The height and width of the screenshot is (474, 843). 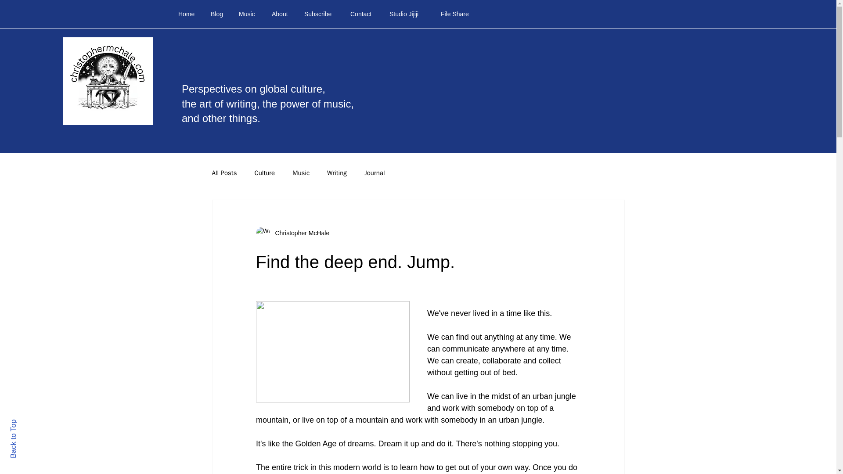 What do you see at coordinates (281, 14) in the screenshot?
I see `About` at bounding box center [281, 14].